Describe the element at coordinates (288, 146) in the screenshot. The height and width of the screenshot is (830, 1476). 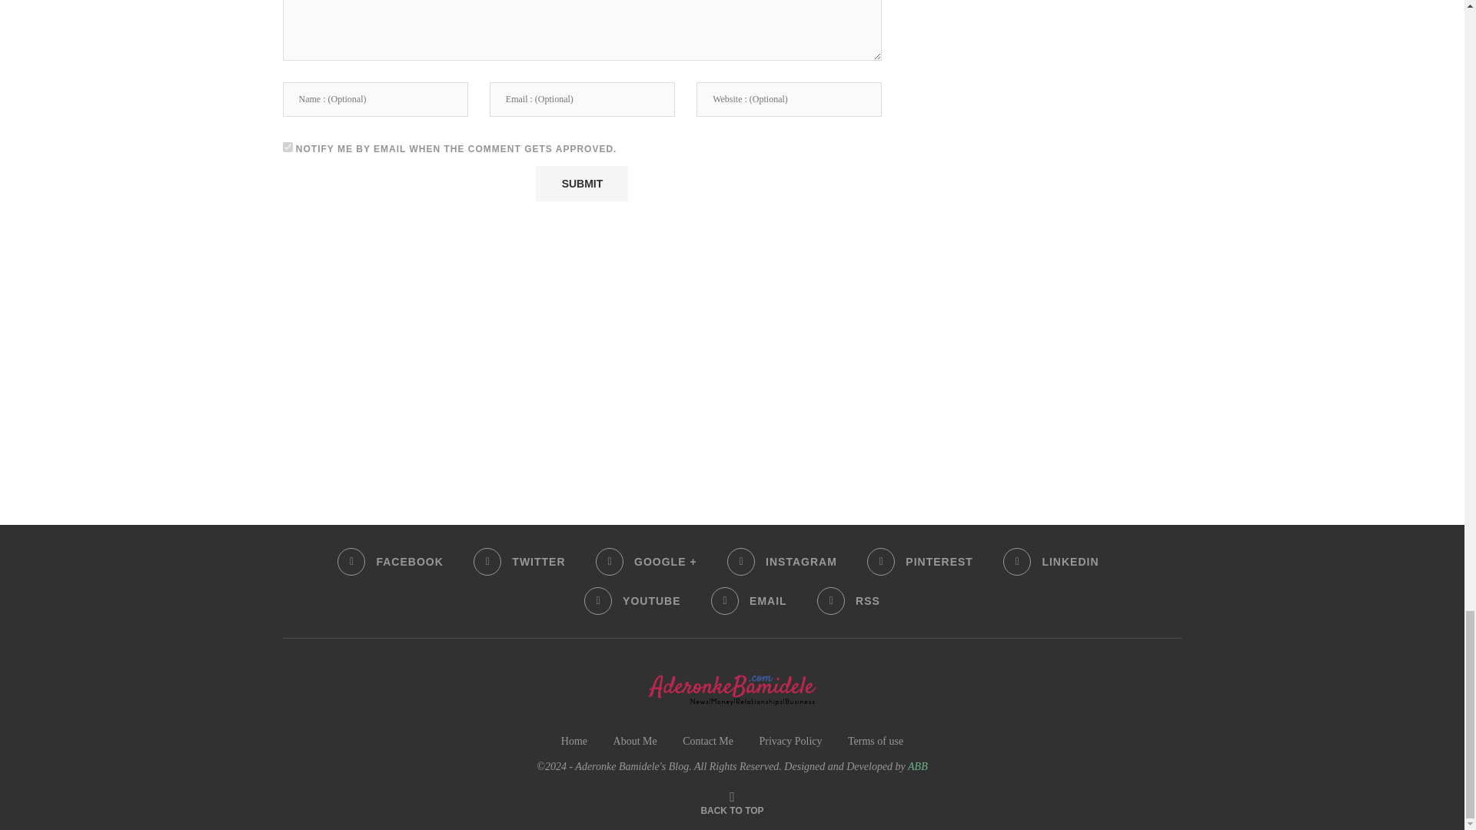
I see `1` at that location.